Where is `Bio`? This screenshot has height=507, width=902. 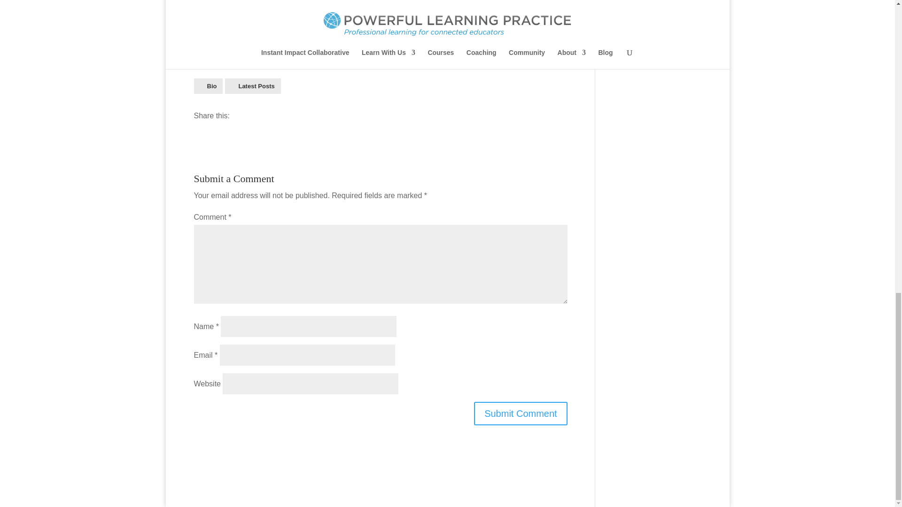 Bio is located at coordinates (208, 86).